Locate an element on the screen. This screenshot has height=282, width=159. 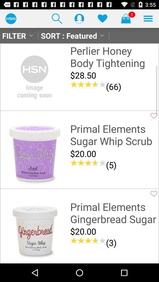
choose the item below (5) item is located at coordinates (114, 175).